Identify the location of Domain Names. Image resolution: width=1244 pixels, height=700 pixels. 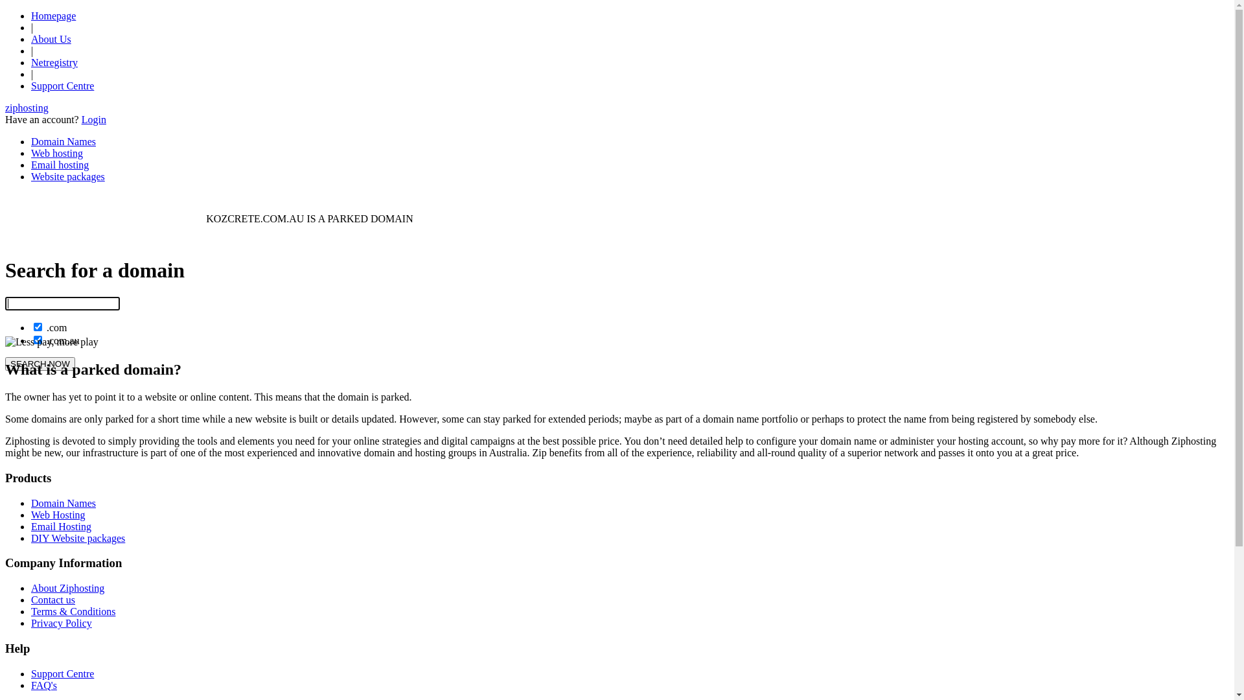
(63, 503).